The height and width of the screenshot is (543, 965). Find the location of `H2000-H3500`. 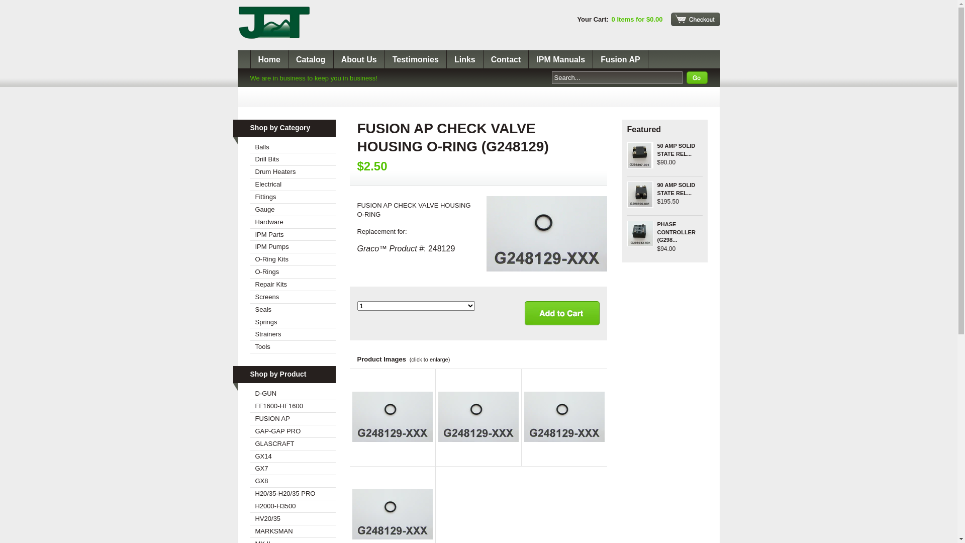

H2000-H3500 is located at coordinates (293, 507).